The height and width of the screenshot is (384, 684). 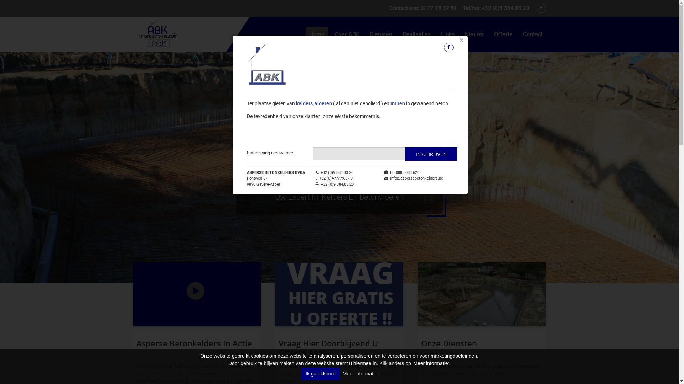 I want to click on Nieuws, so click(x=474, y=34).